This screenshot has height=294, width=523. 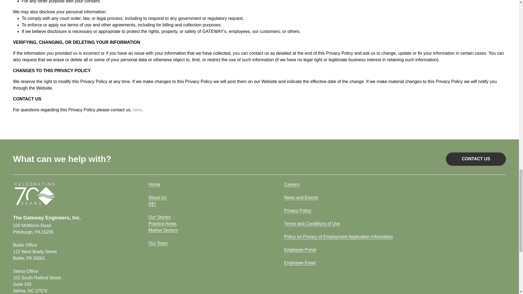 What do you see at coordinates (33, 229) in the screenshot?
I see `Home` at bounding box center [33, 229].